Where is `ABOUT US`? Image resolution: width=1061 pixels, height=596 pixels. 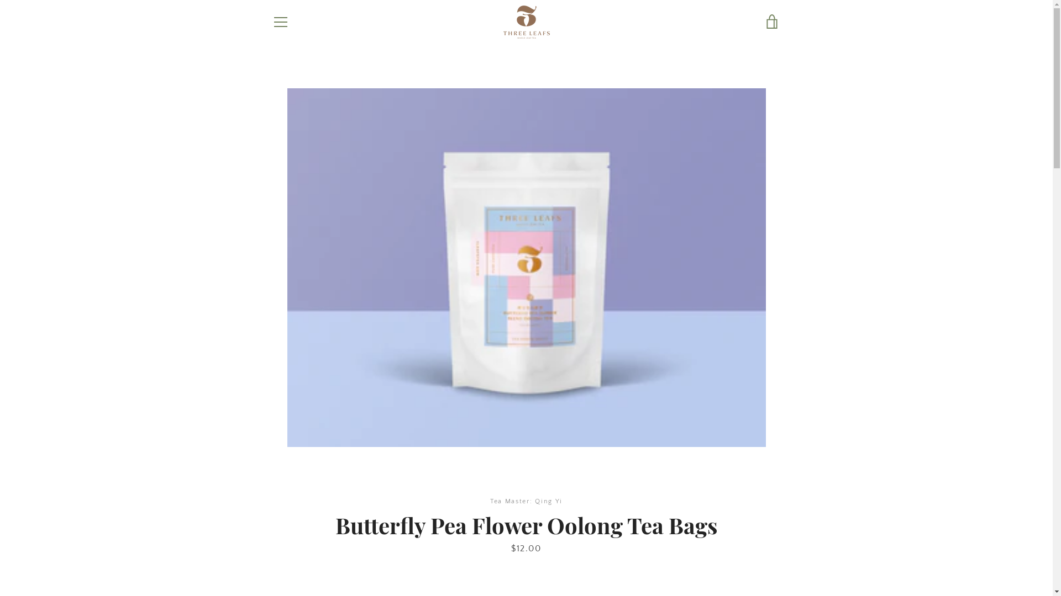 ABOUT US is located at coordinates (426, 414).